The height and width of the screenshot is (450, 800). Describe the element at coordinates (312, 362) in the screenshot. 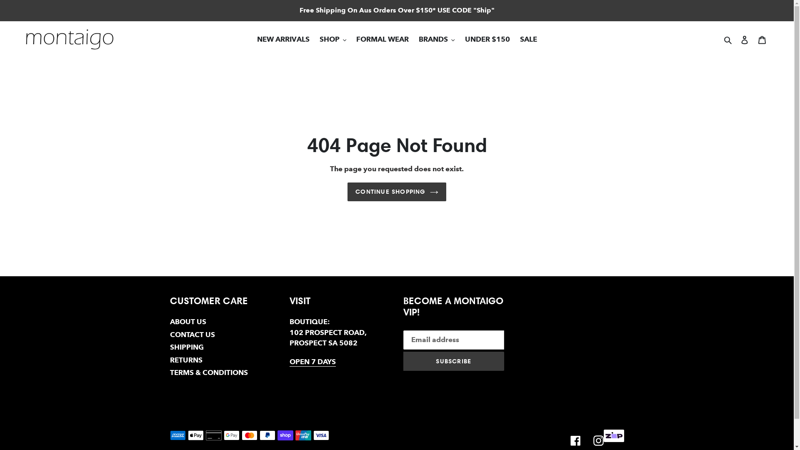

I see `OPEN 7 DAYS` at that location.